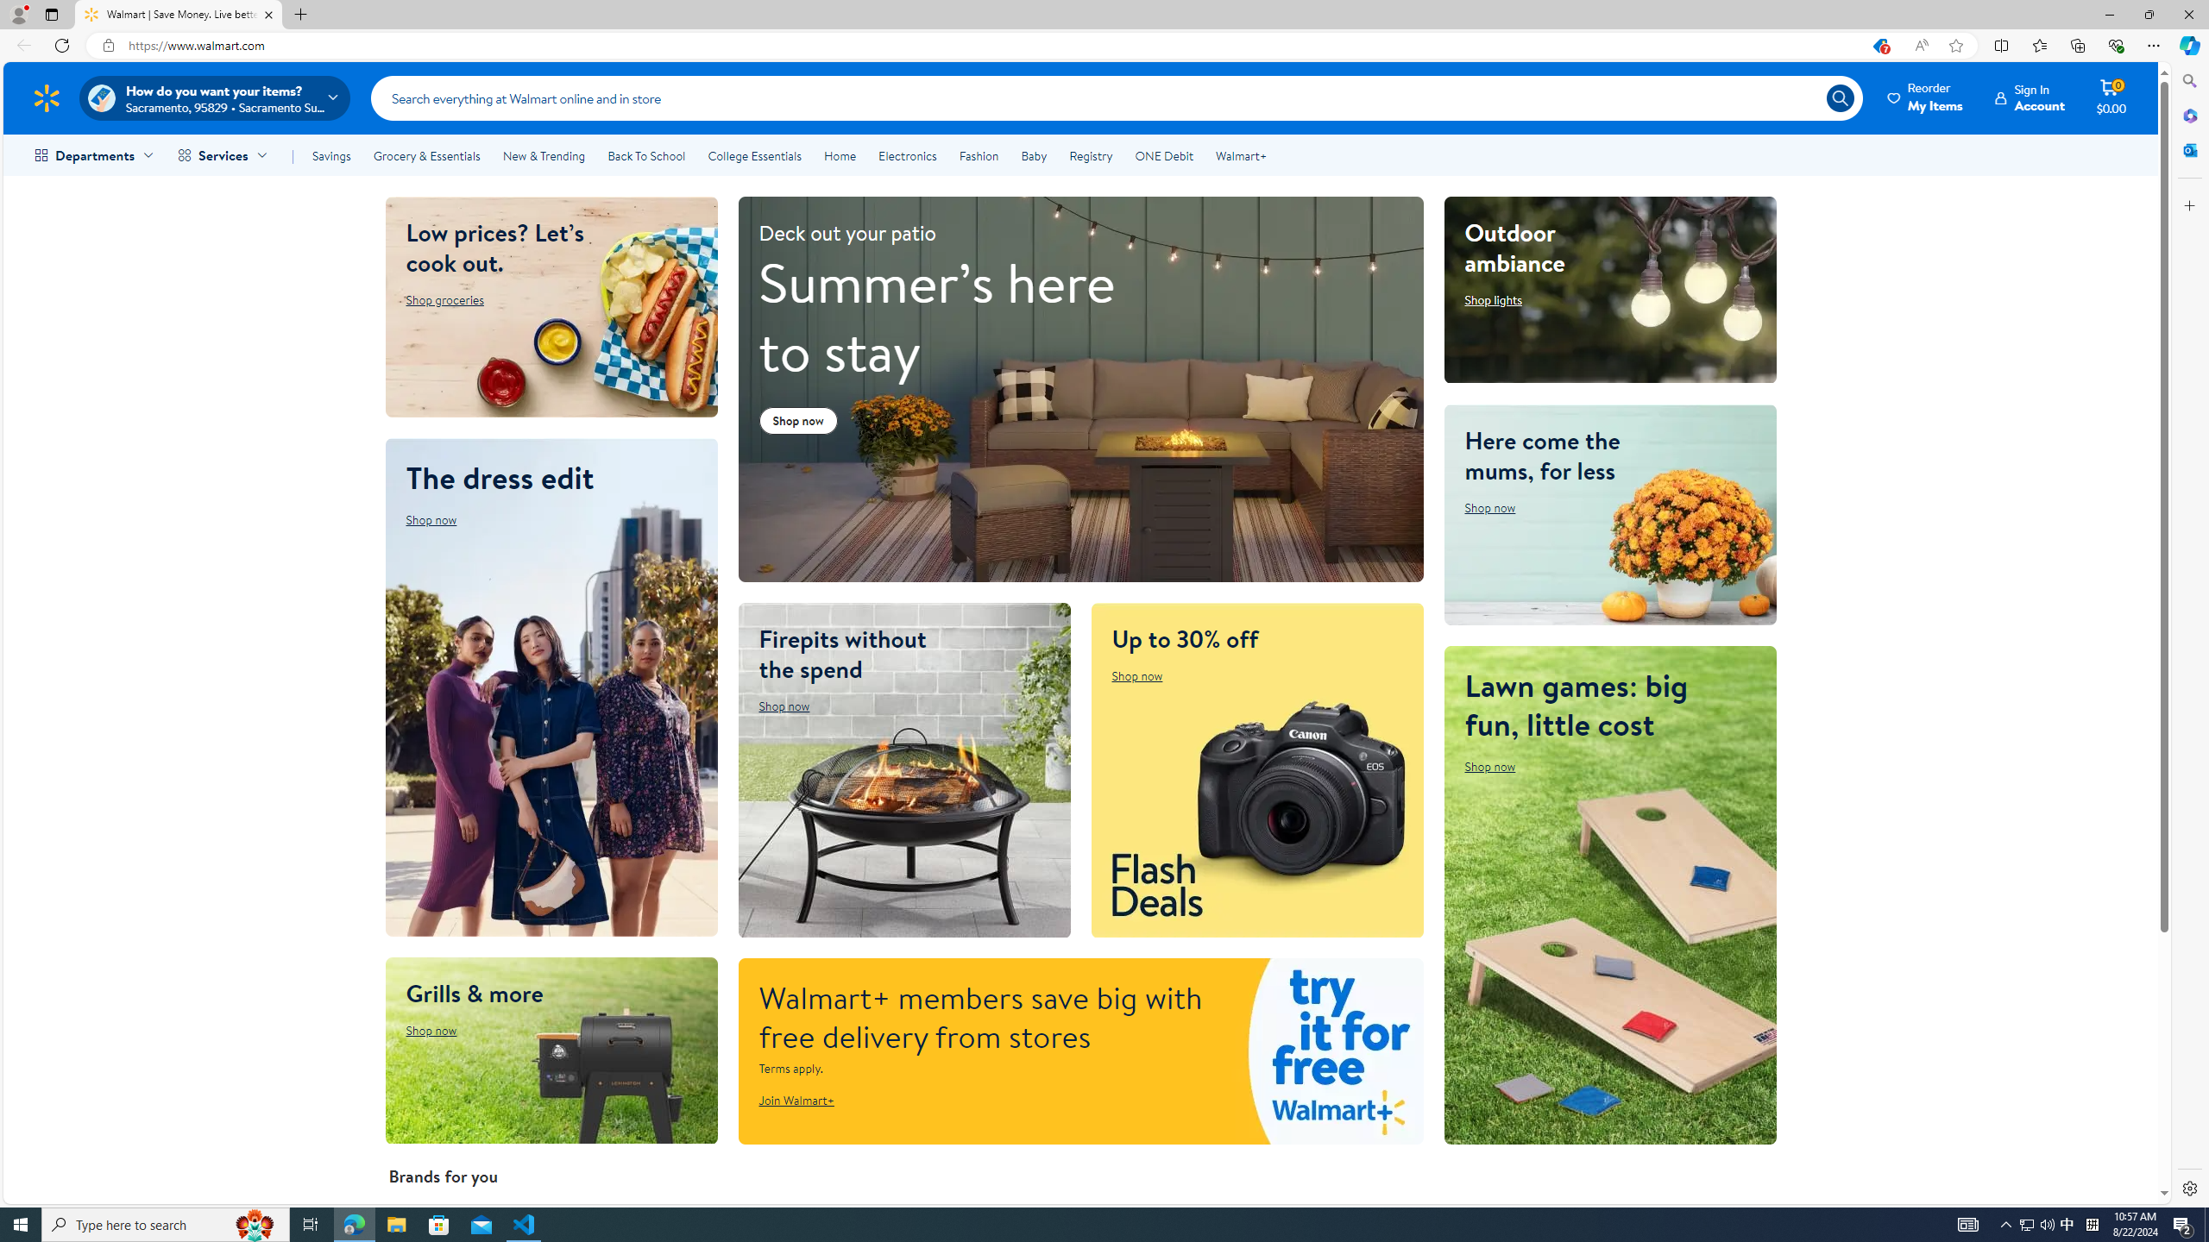 The width and height of the screenshot is (2209, 1242). I want to click on Walmart | Save Money. Live better., so click(179, 15).